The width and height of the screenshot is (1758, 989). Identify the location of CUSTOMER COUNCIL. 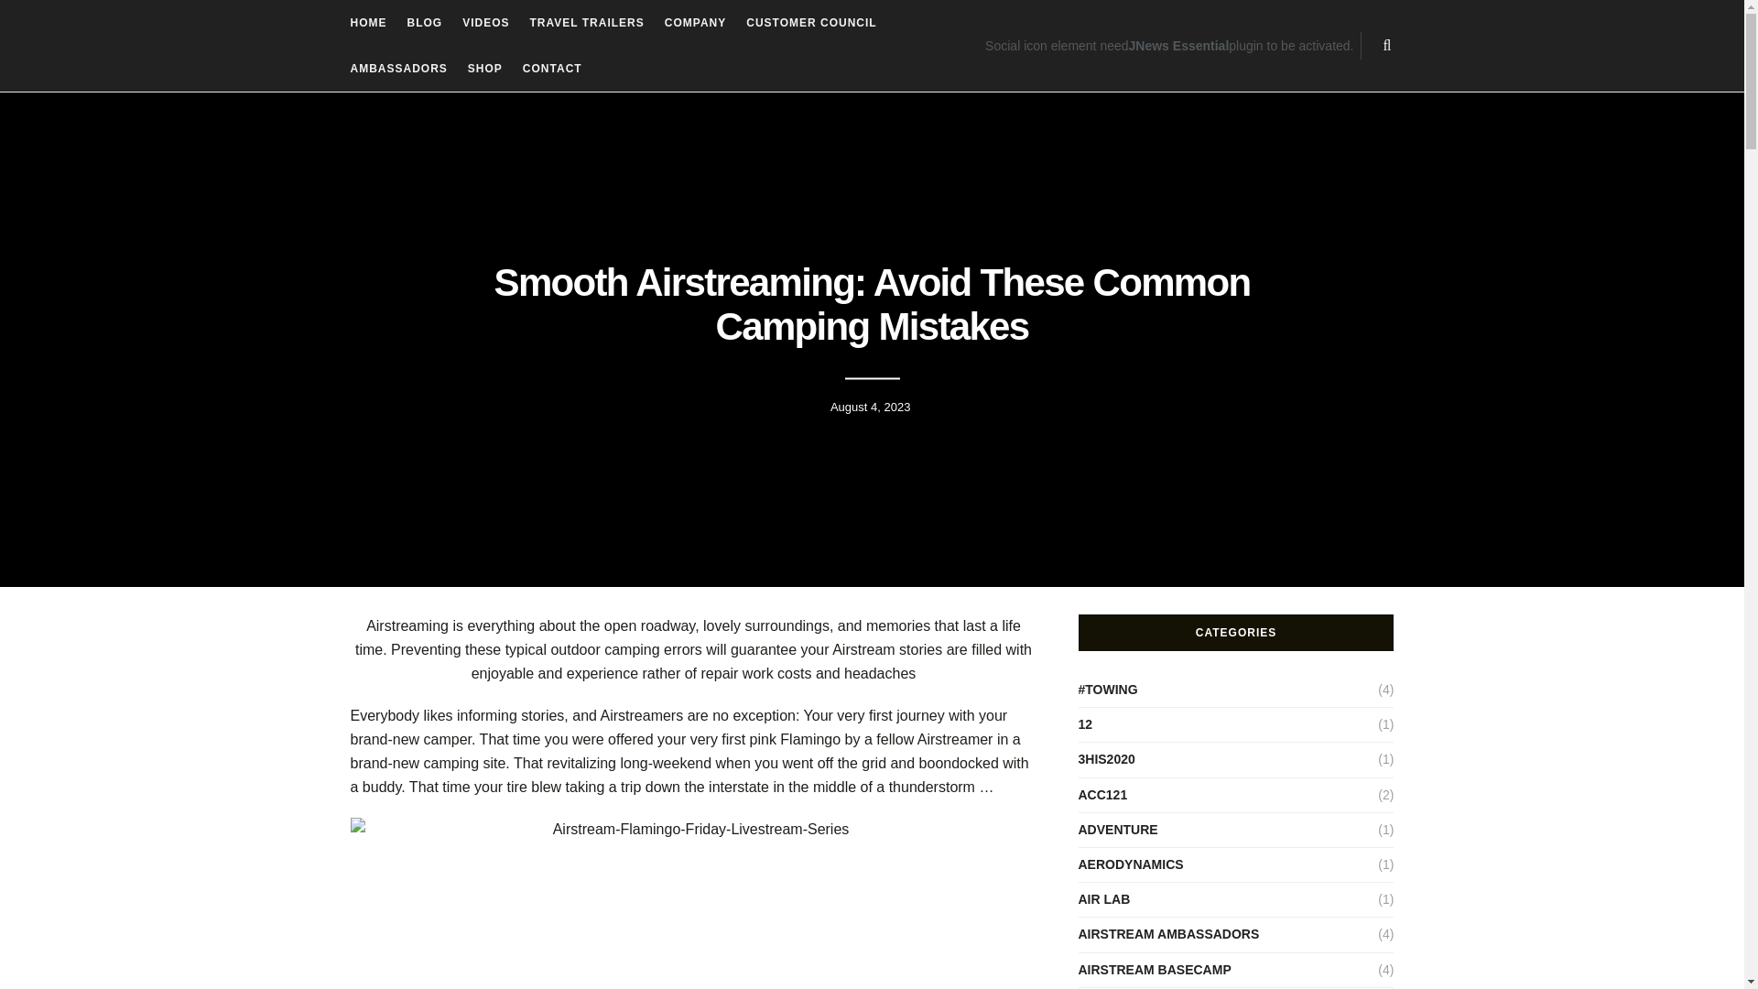
(810, 22).